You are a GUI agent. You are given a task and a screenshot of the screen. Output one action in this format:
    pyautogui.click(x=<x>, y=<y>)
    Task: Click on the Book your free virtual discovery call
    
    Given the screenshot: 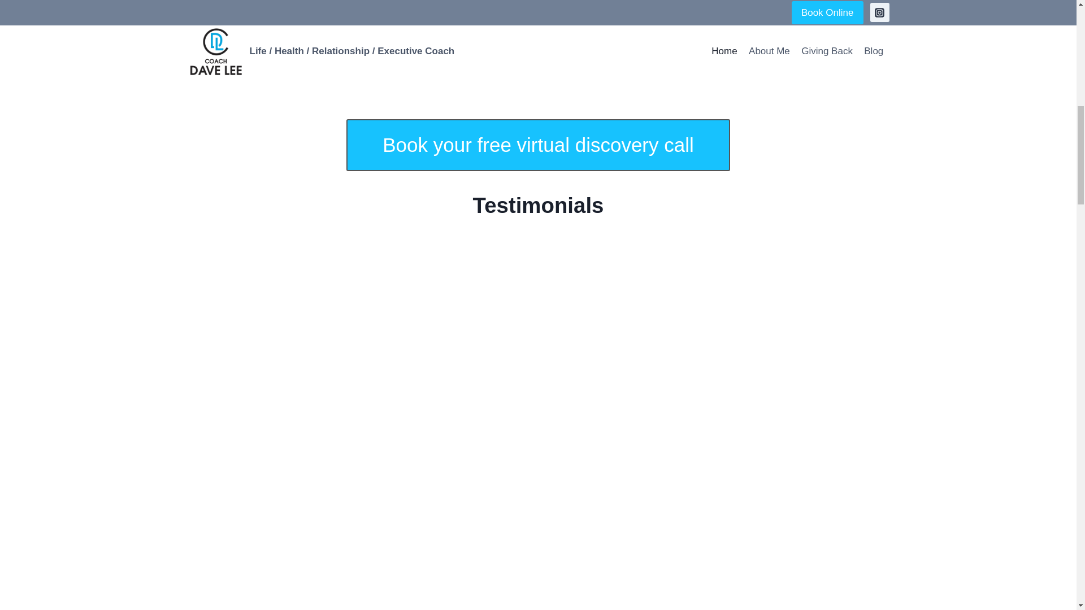 What is the action you would take?
    pyautogui.click(x=538, y=145)
    